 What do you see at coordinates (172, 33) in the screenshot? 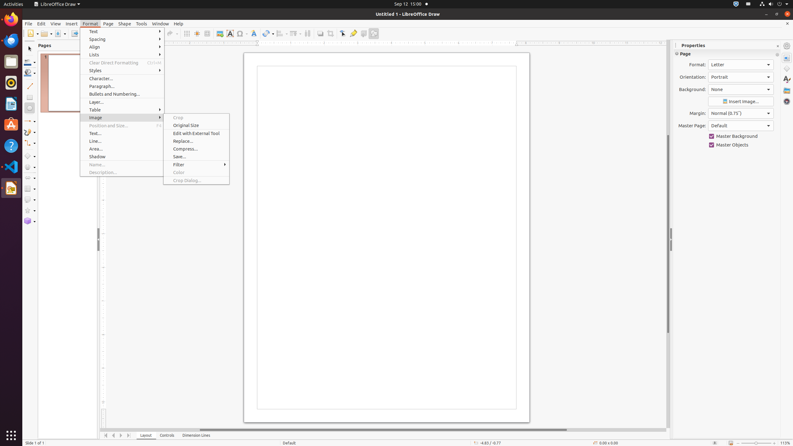
I see `Redo` at bounding box center [172, 33].